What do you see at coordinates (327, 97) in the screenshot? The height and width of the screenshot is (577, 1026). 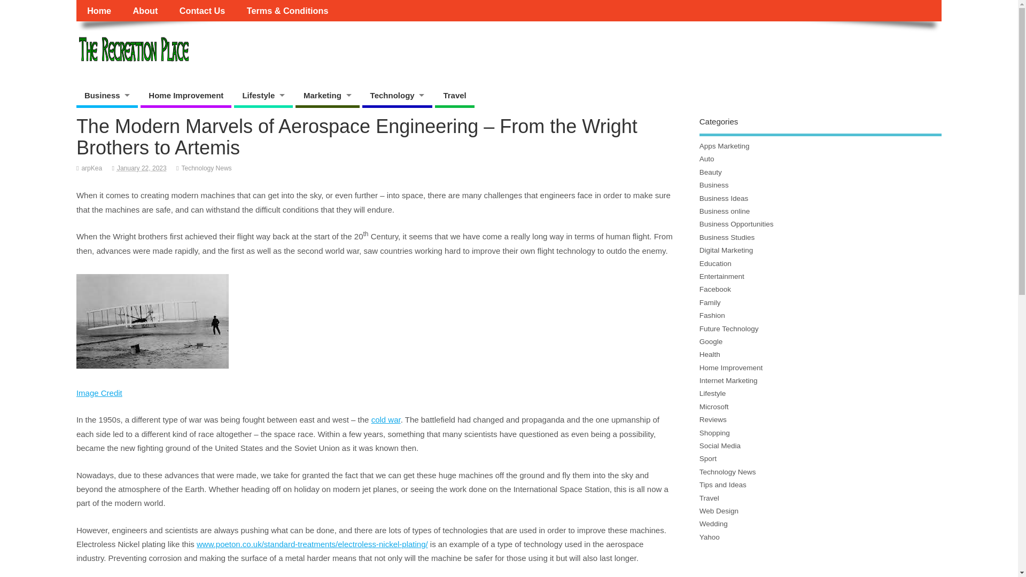 I see `Marketing` at bounding box center [327, 97].